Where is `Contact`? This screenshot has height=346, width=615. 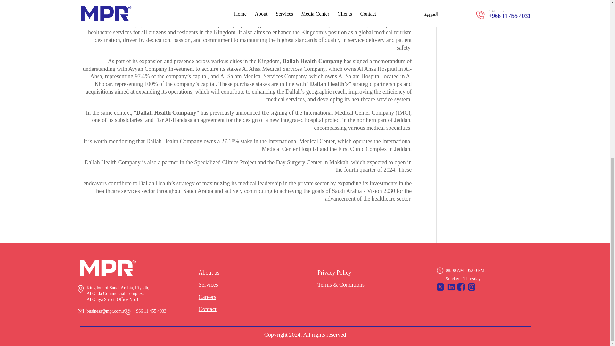 Contact is located at coordinates (208, 309).